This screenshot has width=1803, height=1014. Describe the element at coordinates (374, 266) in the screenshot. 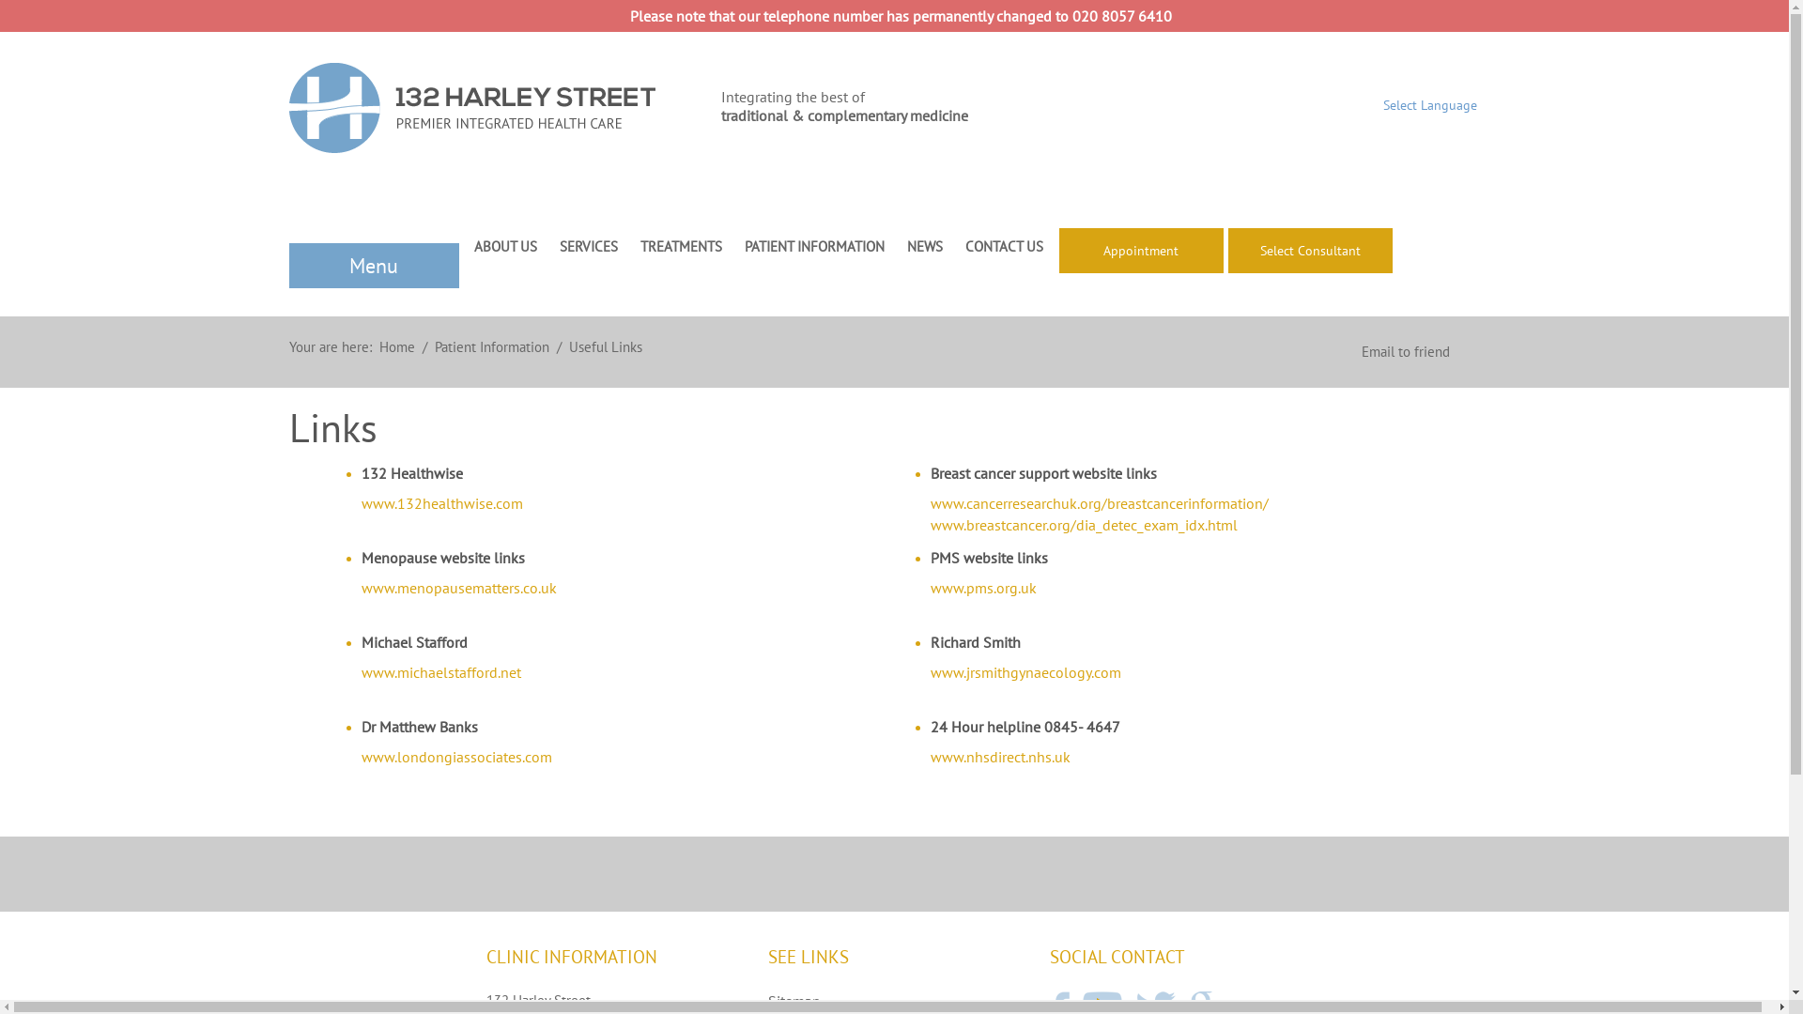

I see `Menu` at that location.